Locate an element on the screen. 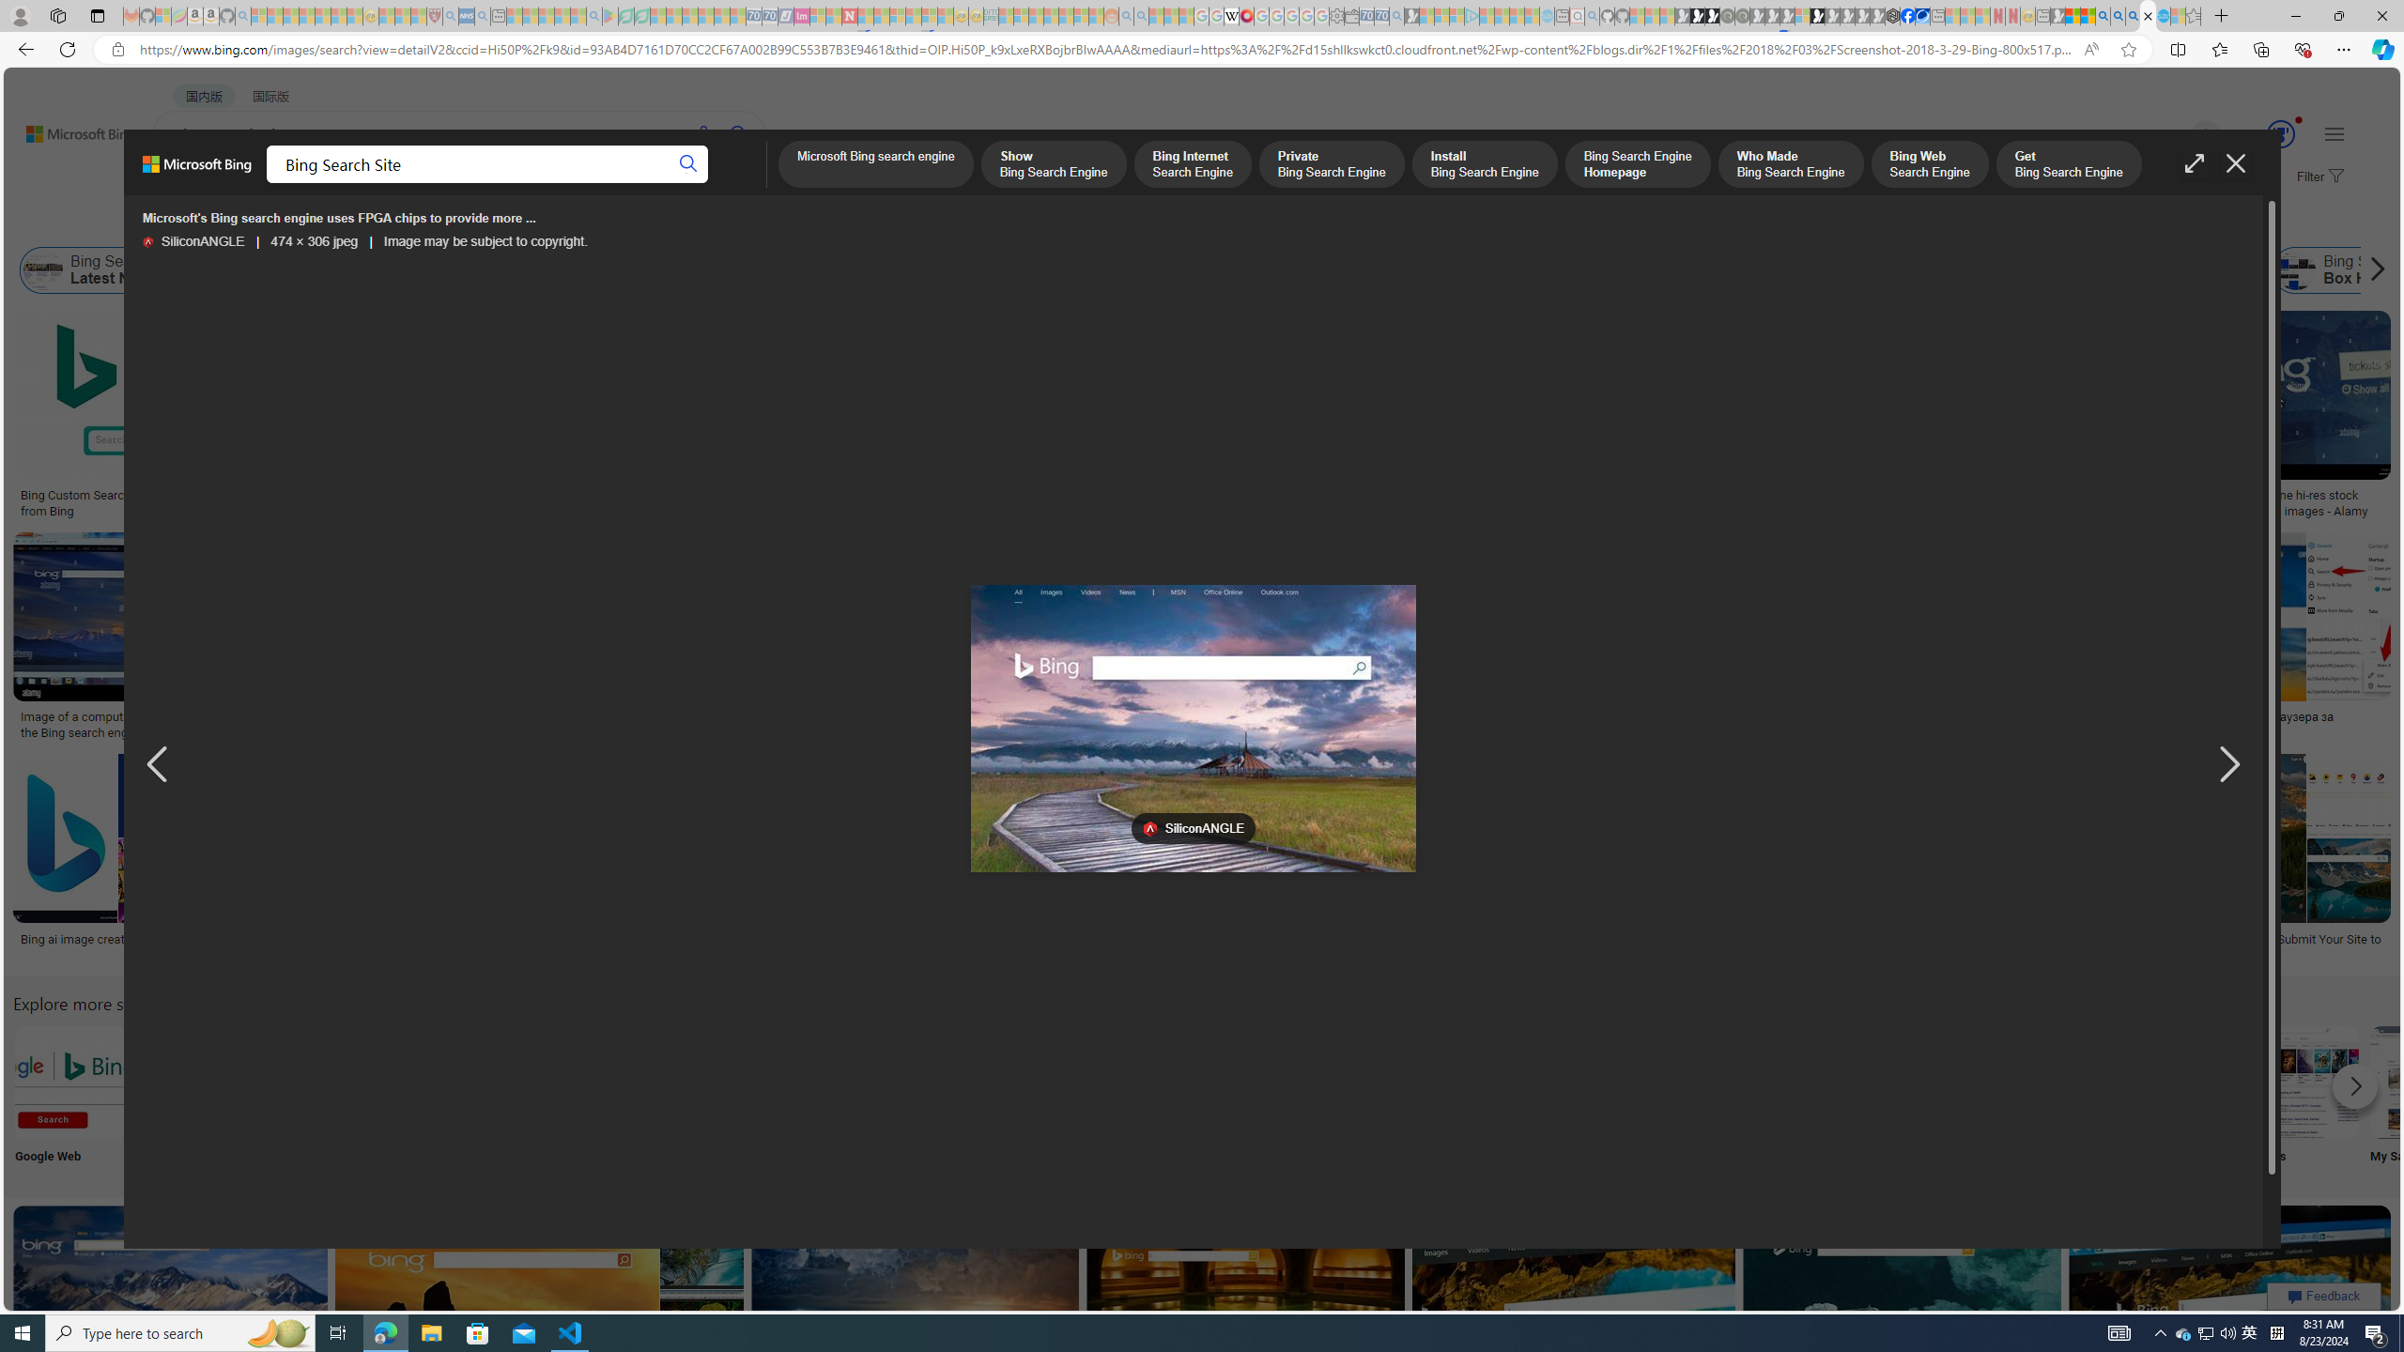 The width and height of the screenshot is (2404, 1352). Bing Best Search Engine is located at coordinates (1365, 270).